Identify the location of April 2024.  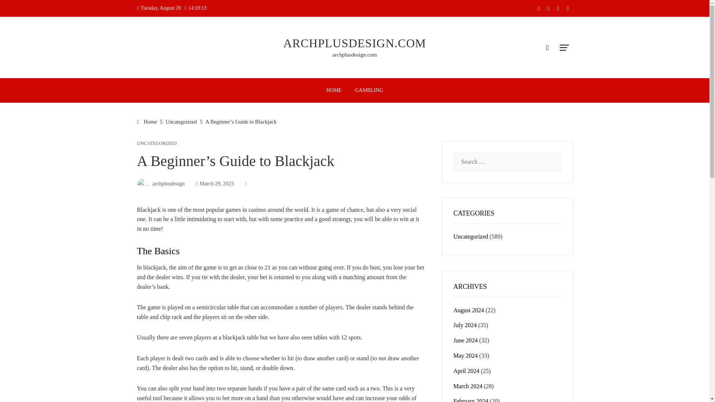
(466, 371).